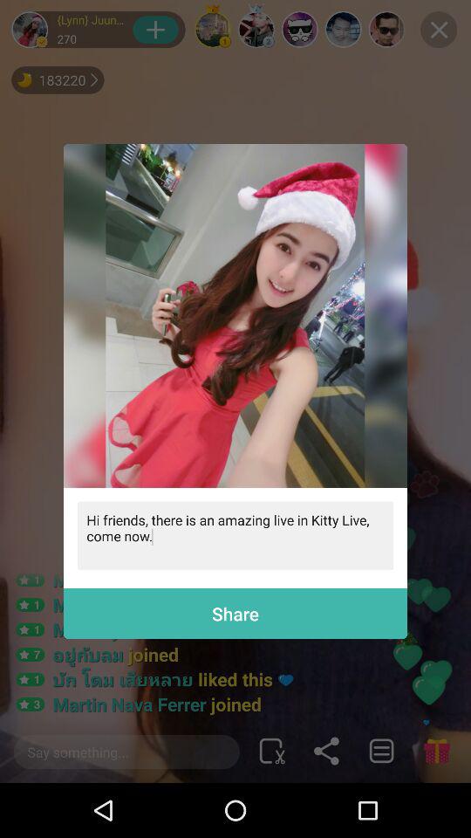  What do you see at coordinates (235, 536) in the screenshot?
I see `flip until the hi friends there icon` at bounding box center [235, 536].